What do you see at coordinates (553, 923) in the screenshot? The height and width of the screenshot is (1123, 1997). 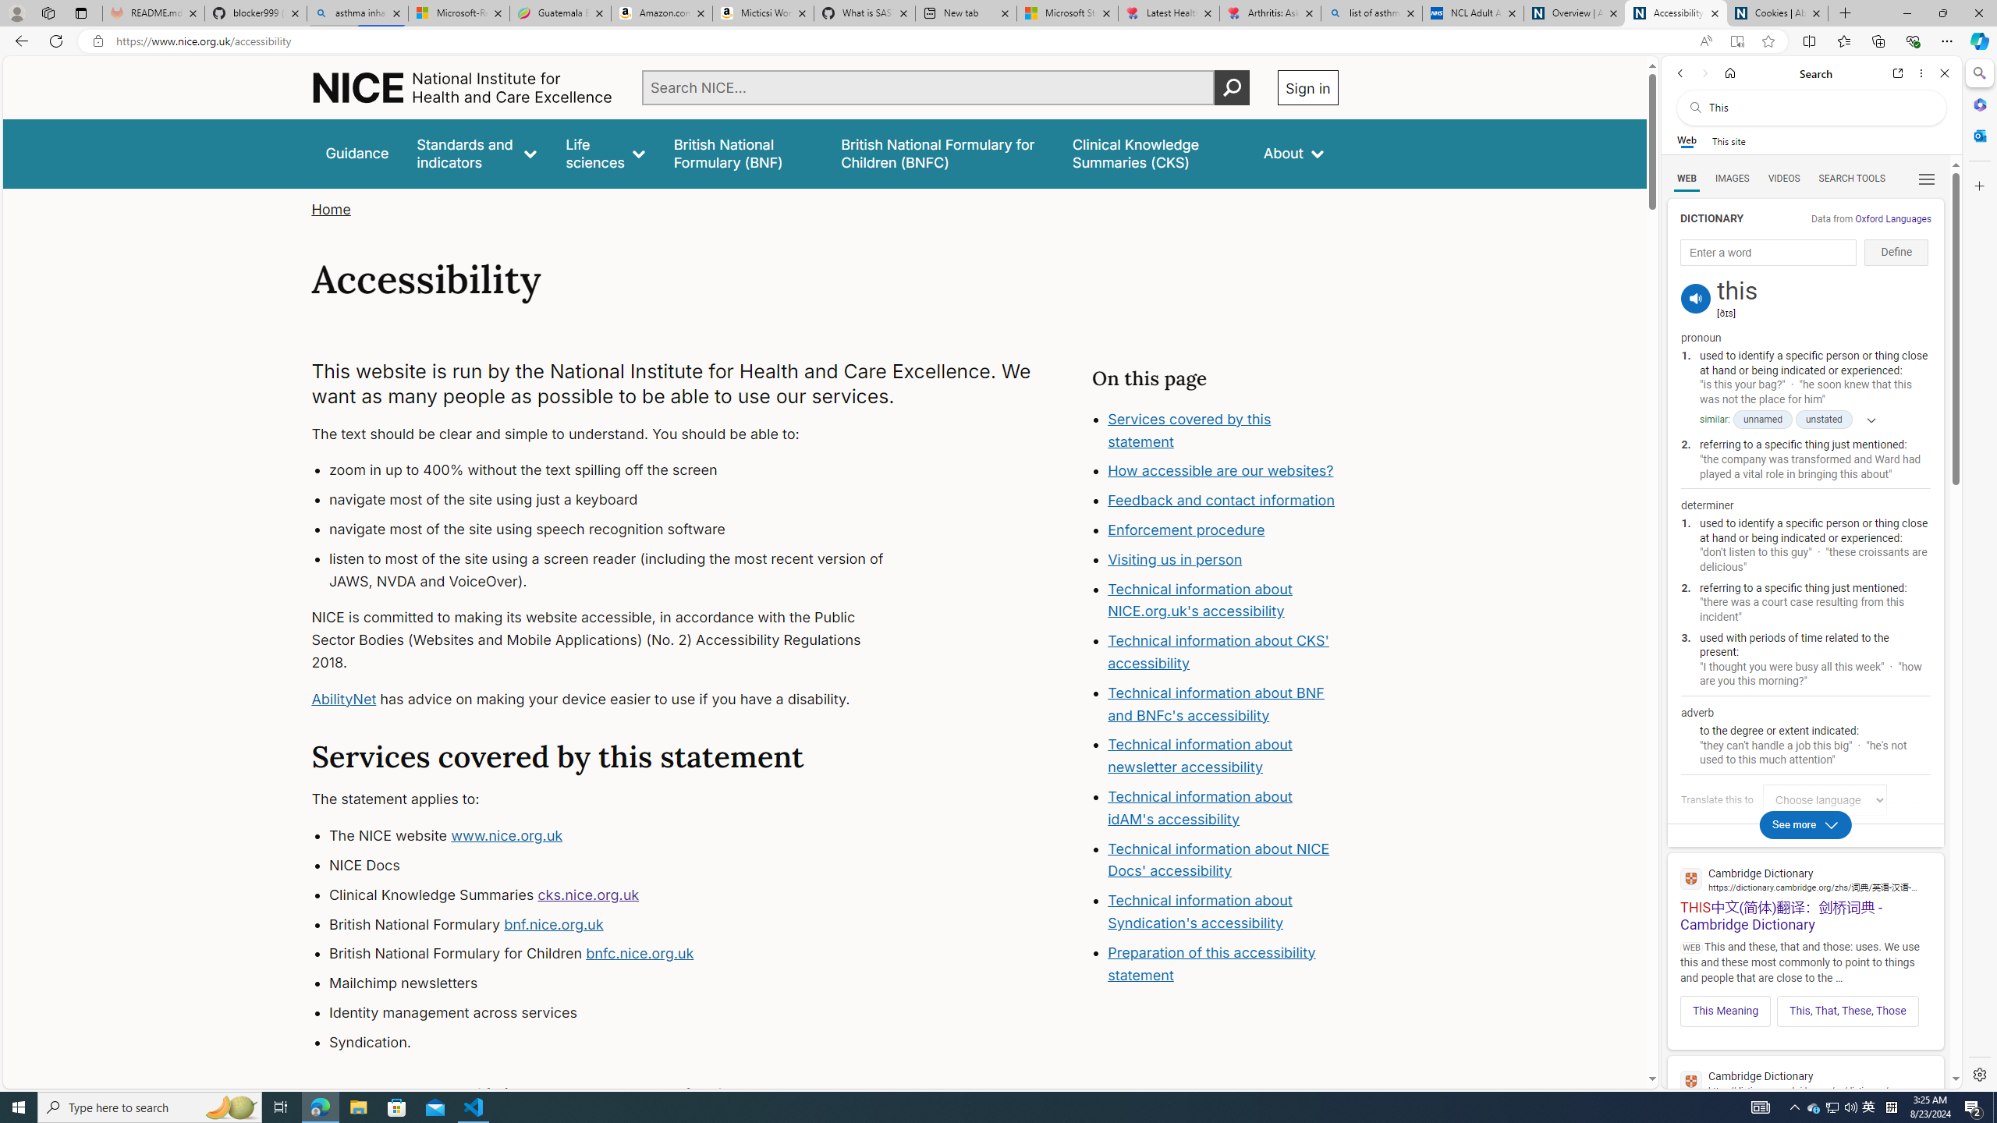 I see `bnf.nice.org.uk` at bounding box center [553, 923].